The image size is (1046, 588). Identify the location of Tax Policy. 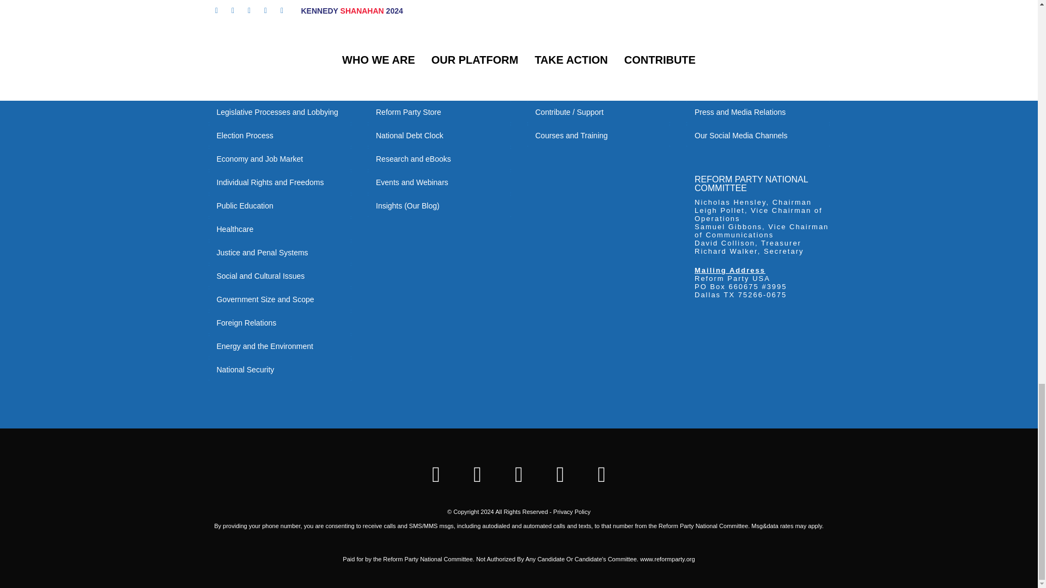
(280, 88).